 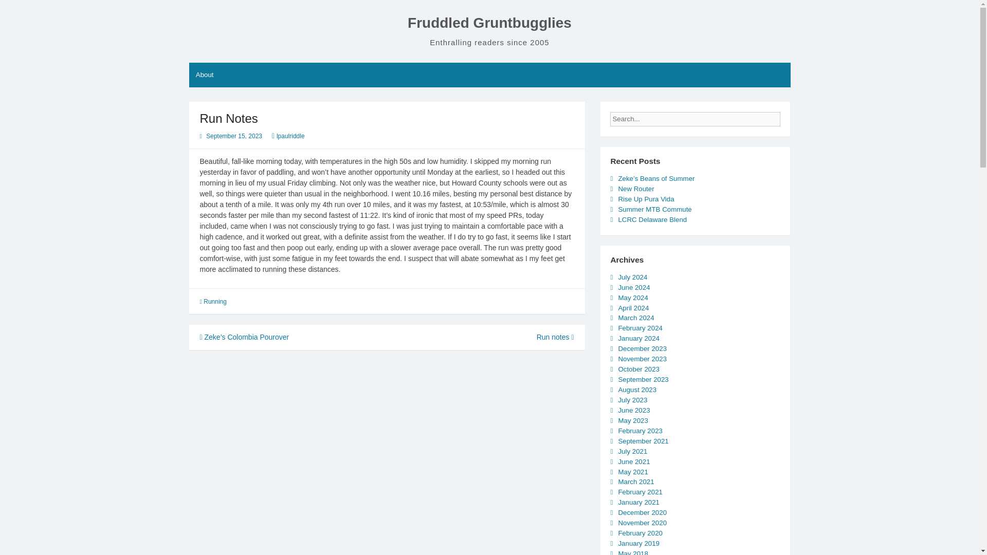 I want to click on December 2023, so click(x=642, y=348).